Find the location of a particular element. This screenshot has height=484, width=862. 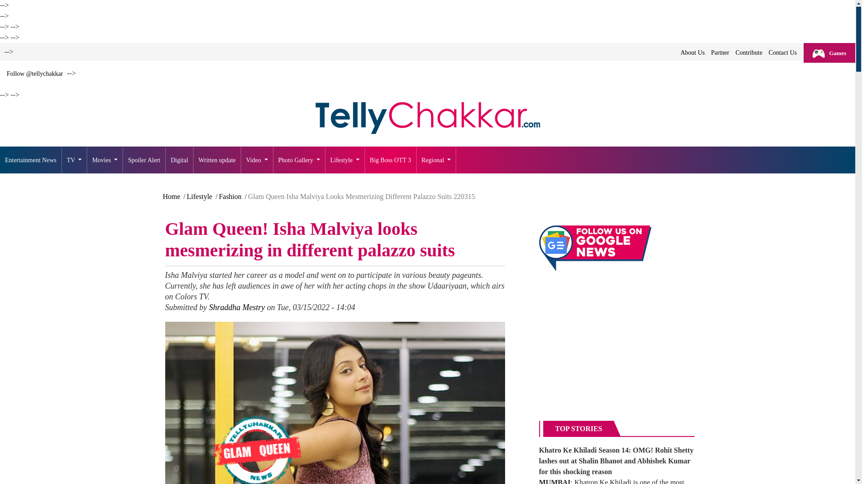

Lifestyle is located at coordinates (345, 160).